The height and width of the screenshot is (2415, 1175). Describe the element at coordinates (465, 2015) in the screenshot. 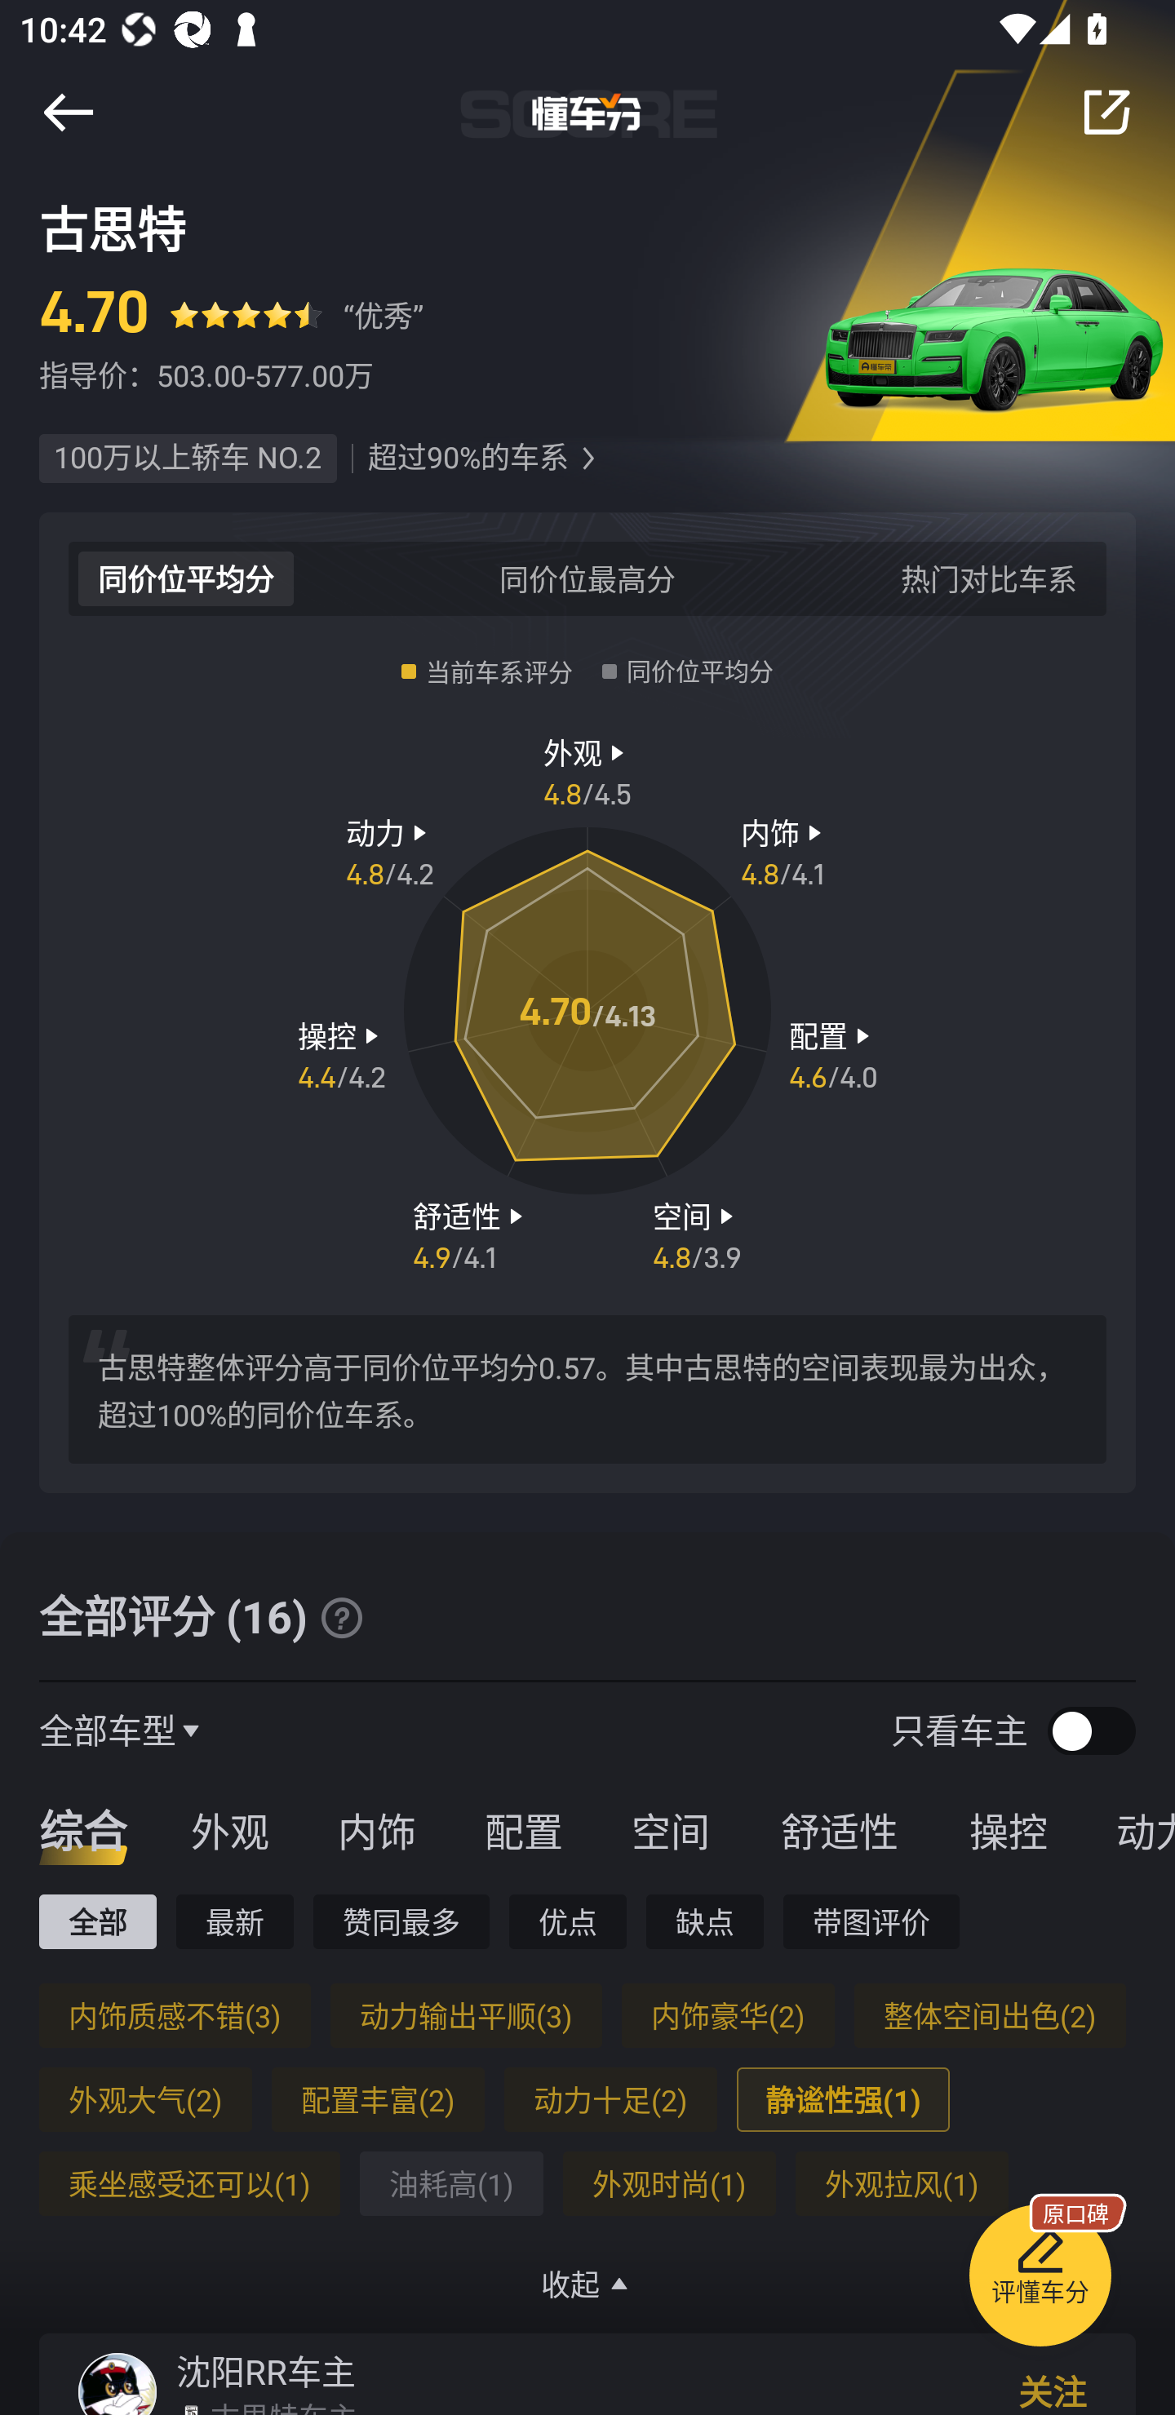

I see `动力输出平顺(3)` at that location.